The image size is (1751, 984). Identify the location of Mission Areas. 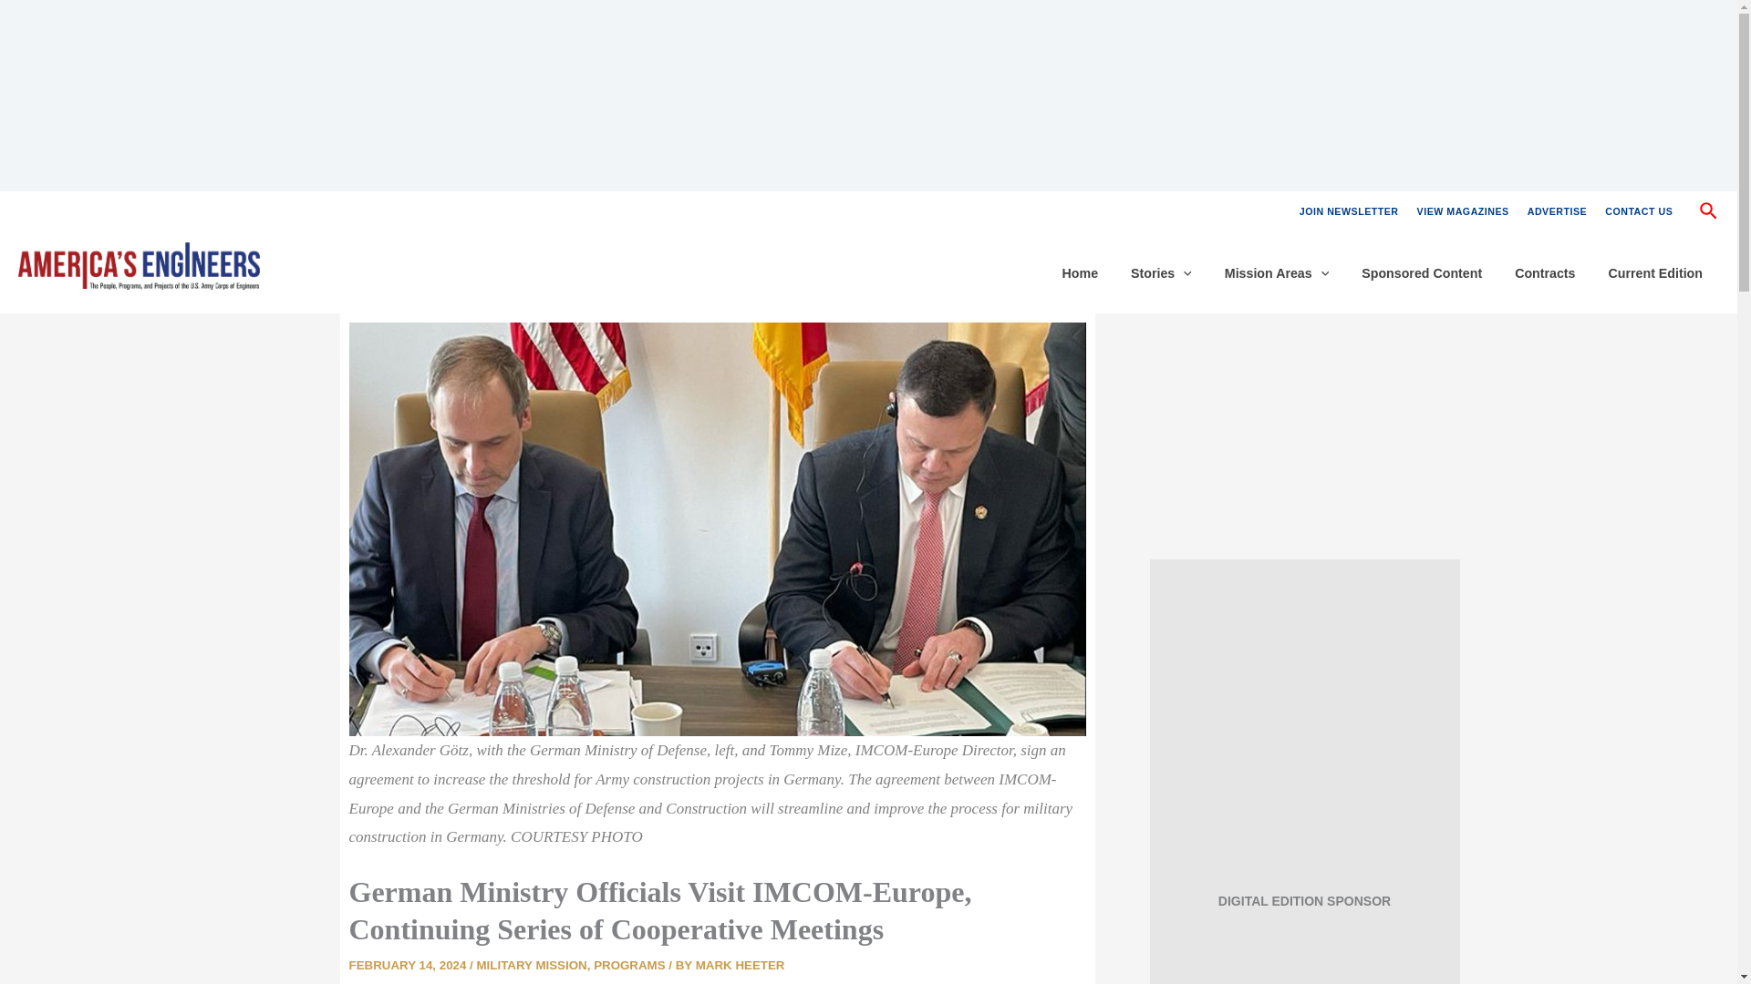
(1276, 273).